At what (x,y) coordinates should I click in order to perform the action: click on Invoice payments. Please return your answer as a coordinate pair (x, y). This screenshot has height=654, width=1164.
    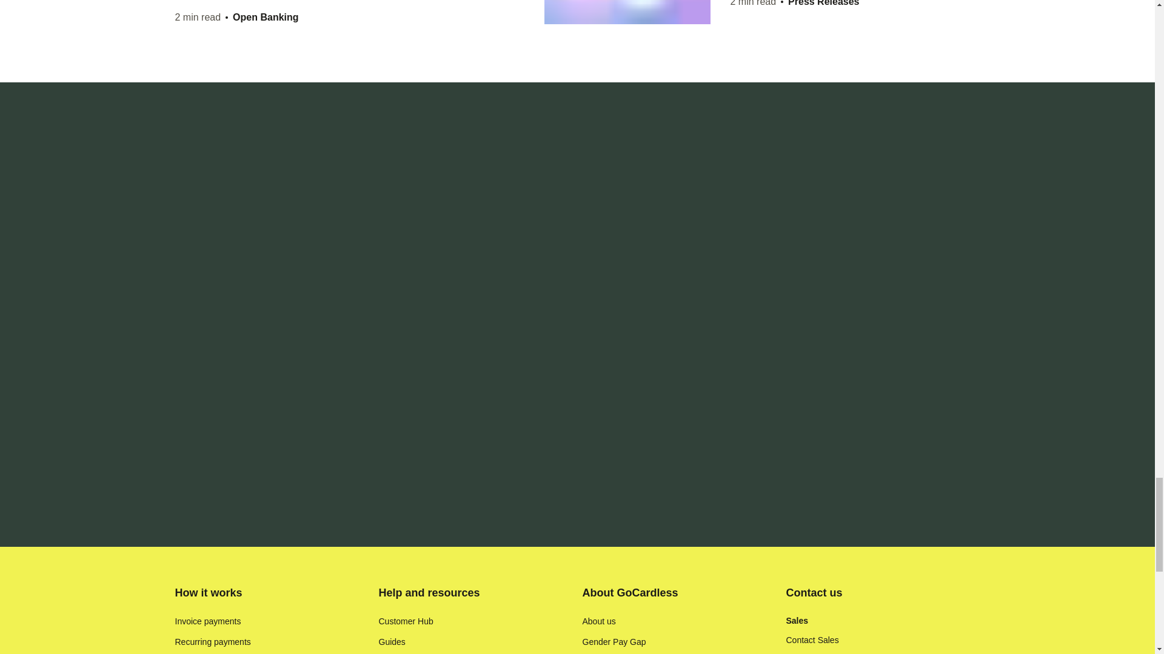
    Looking at the image, I should click on (207, 621).